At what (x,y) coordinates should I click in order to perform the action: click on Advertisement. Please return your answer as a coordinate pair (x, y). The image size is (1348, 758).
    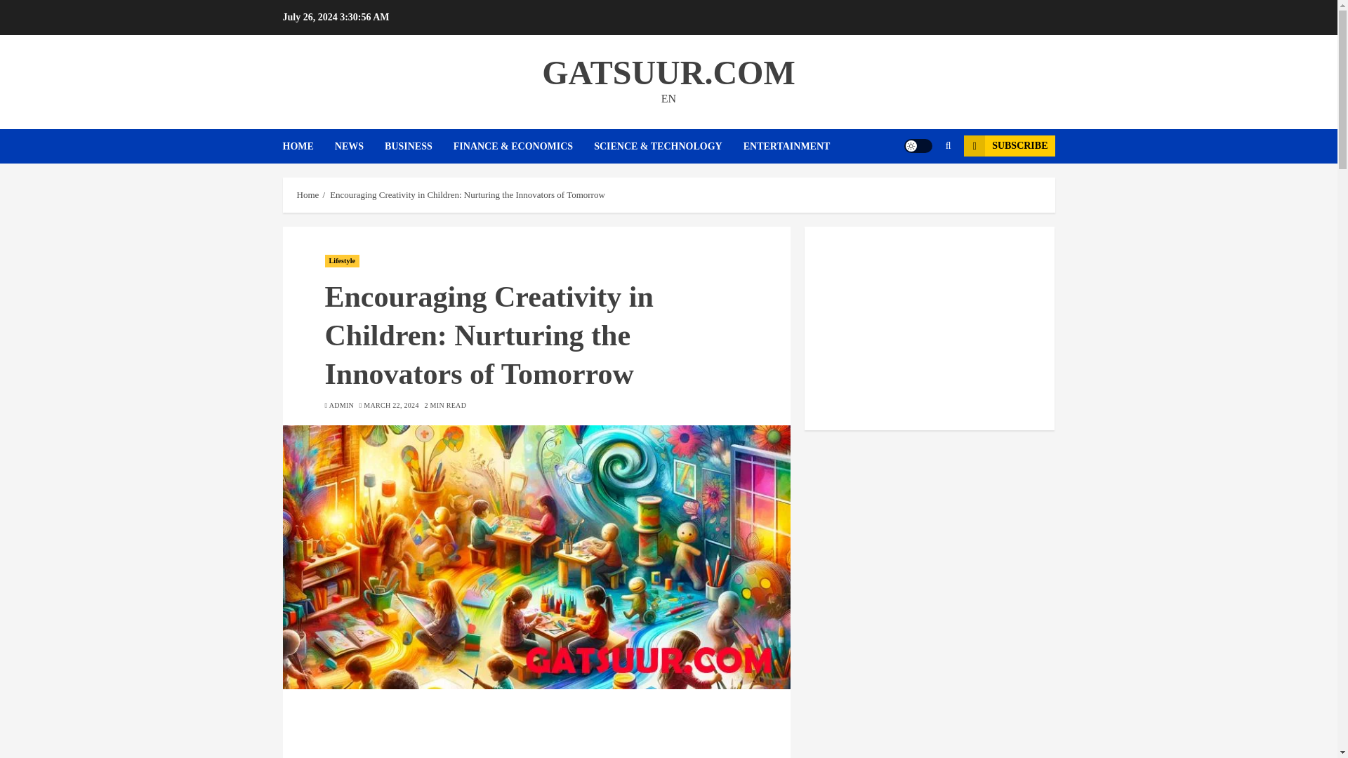
    Looking at the image, I should click on (930, 328).